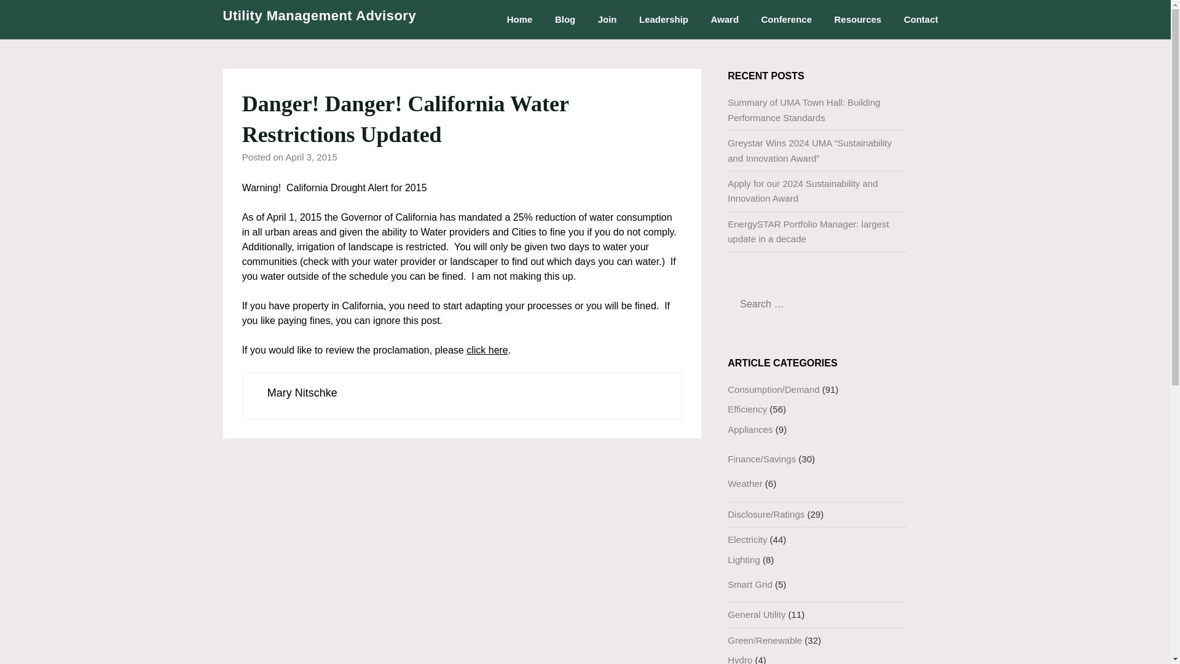 The width and height of the screenshot is (1180, 664). I want to click on Join, so click(607, 20).